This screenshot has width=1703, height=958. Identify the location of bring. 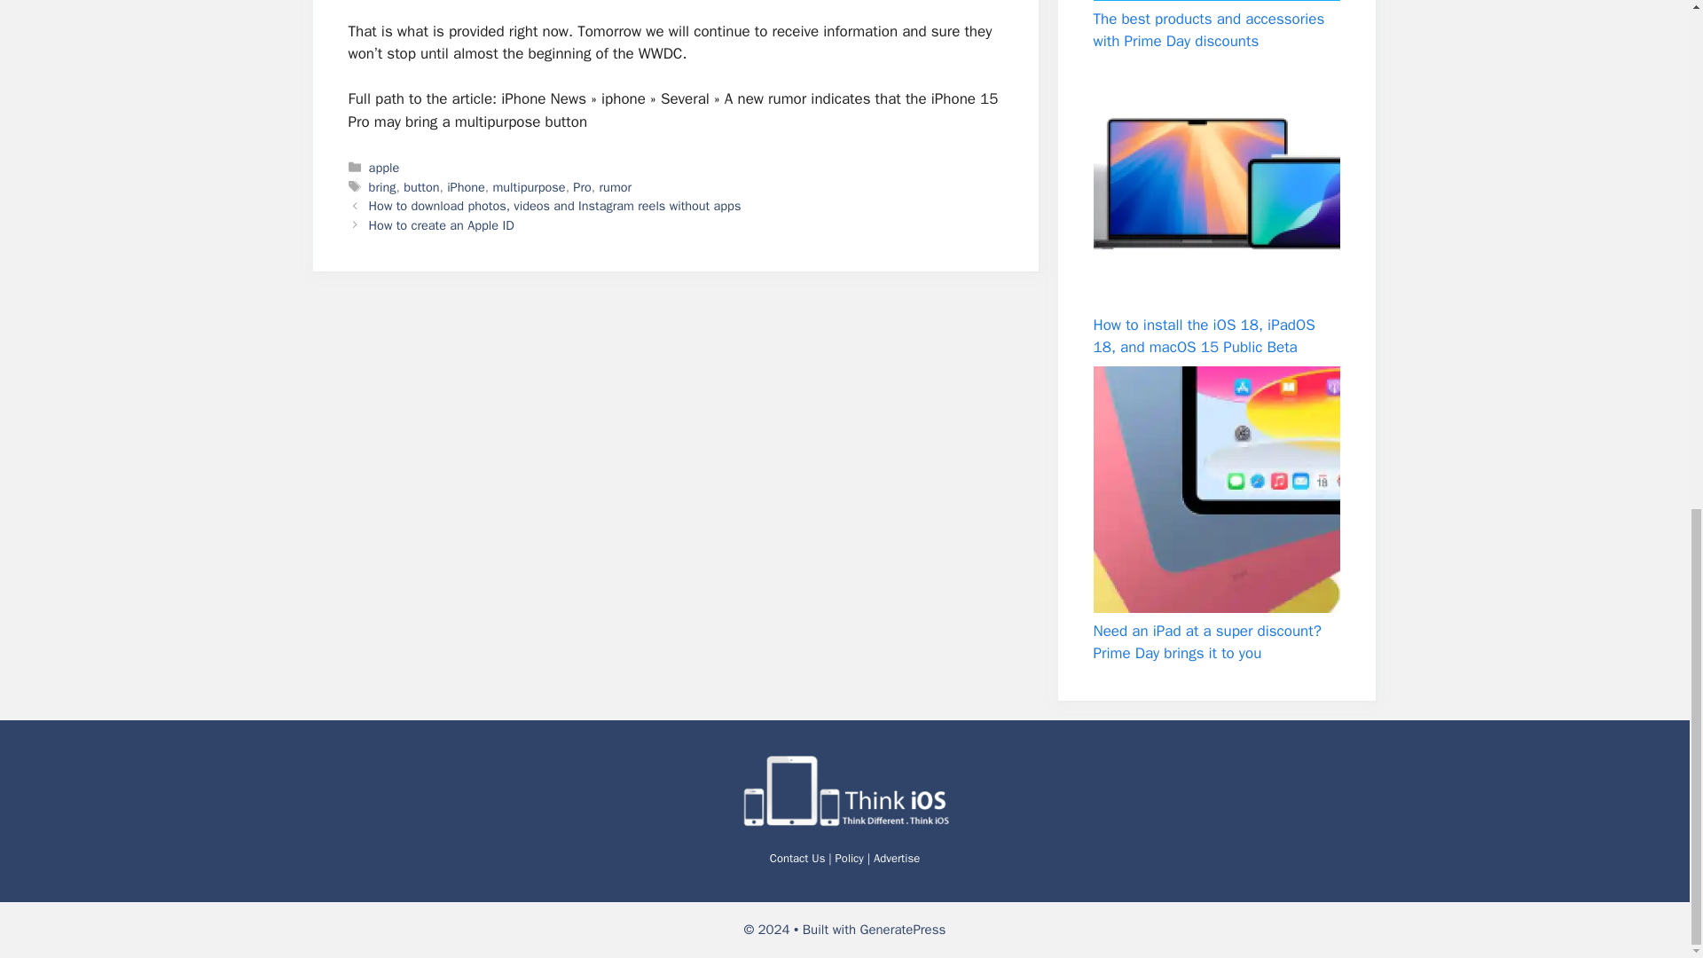
(383, 186).